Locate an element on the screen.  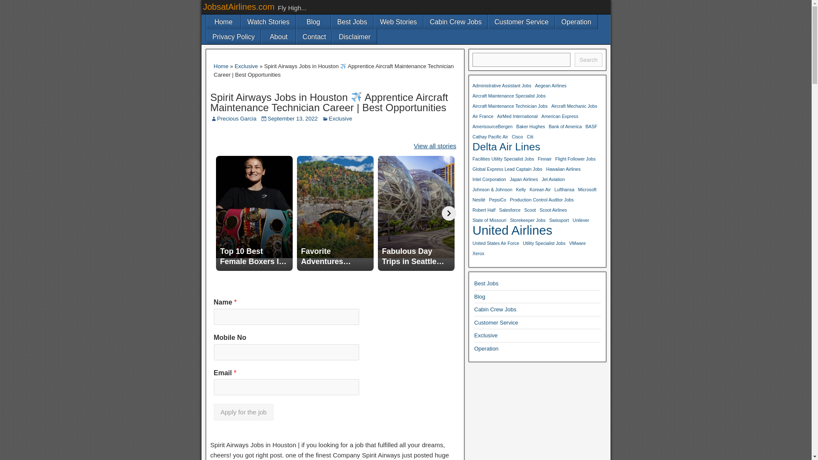
Privacy Policy is located at coordinates (233, 37).